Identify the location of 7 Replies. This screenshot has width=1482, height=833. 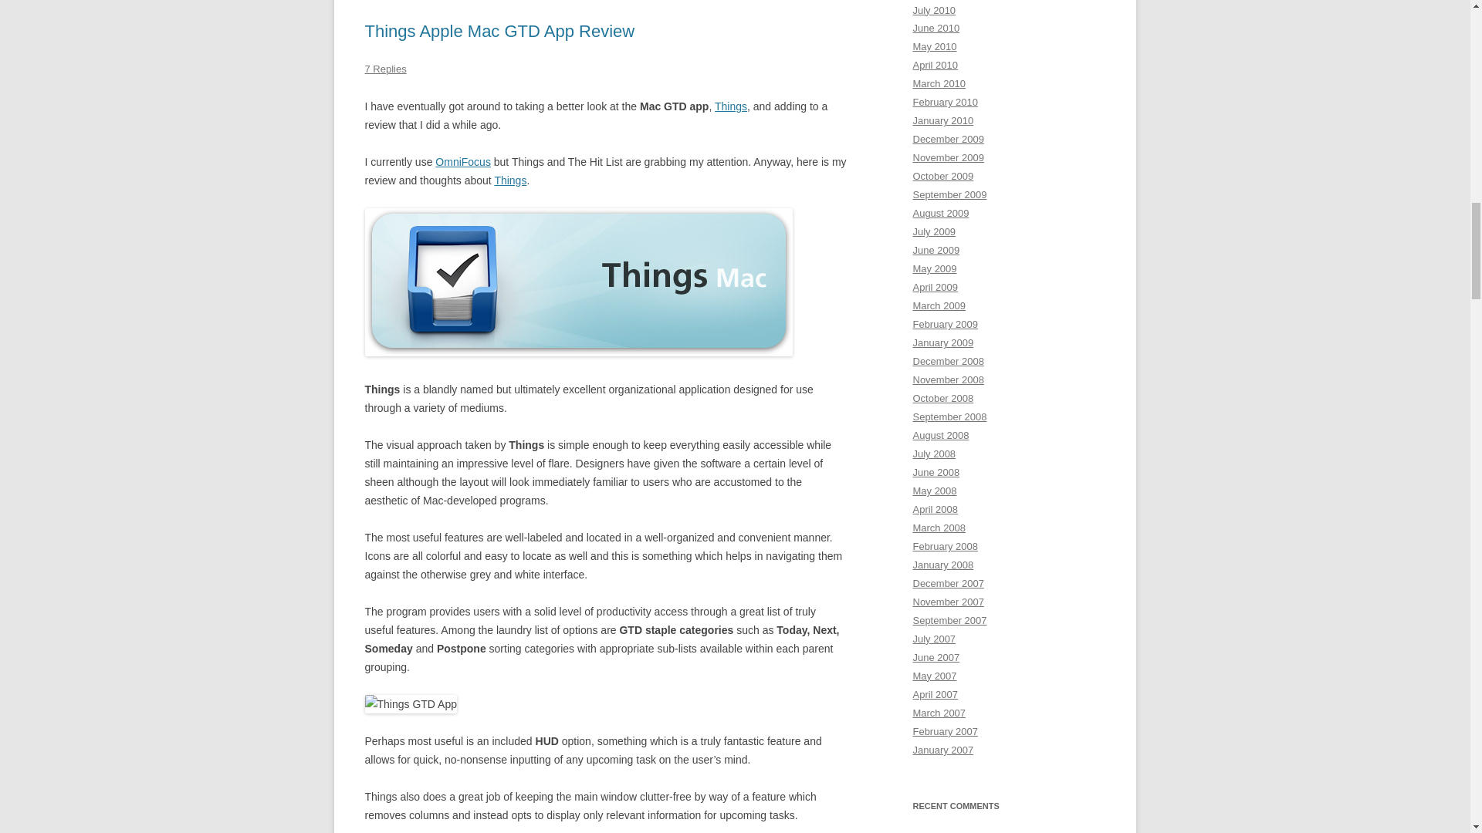
(385, 69).